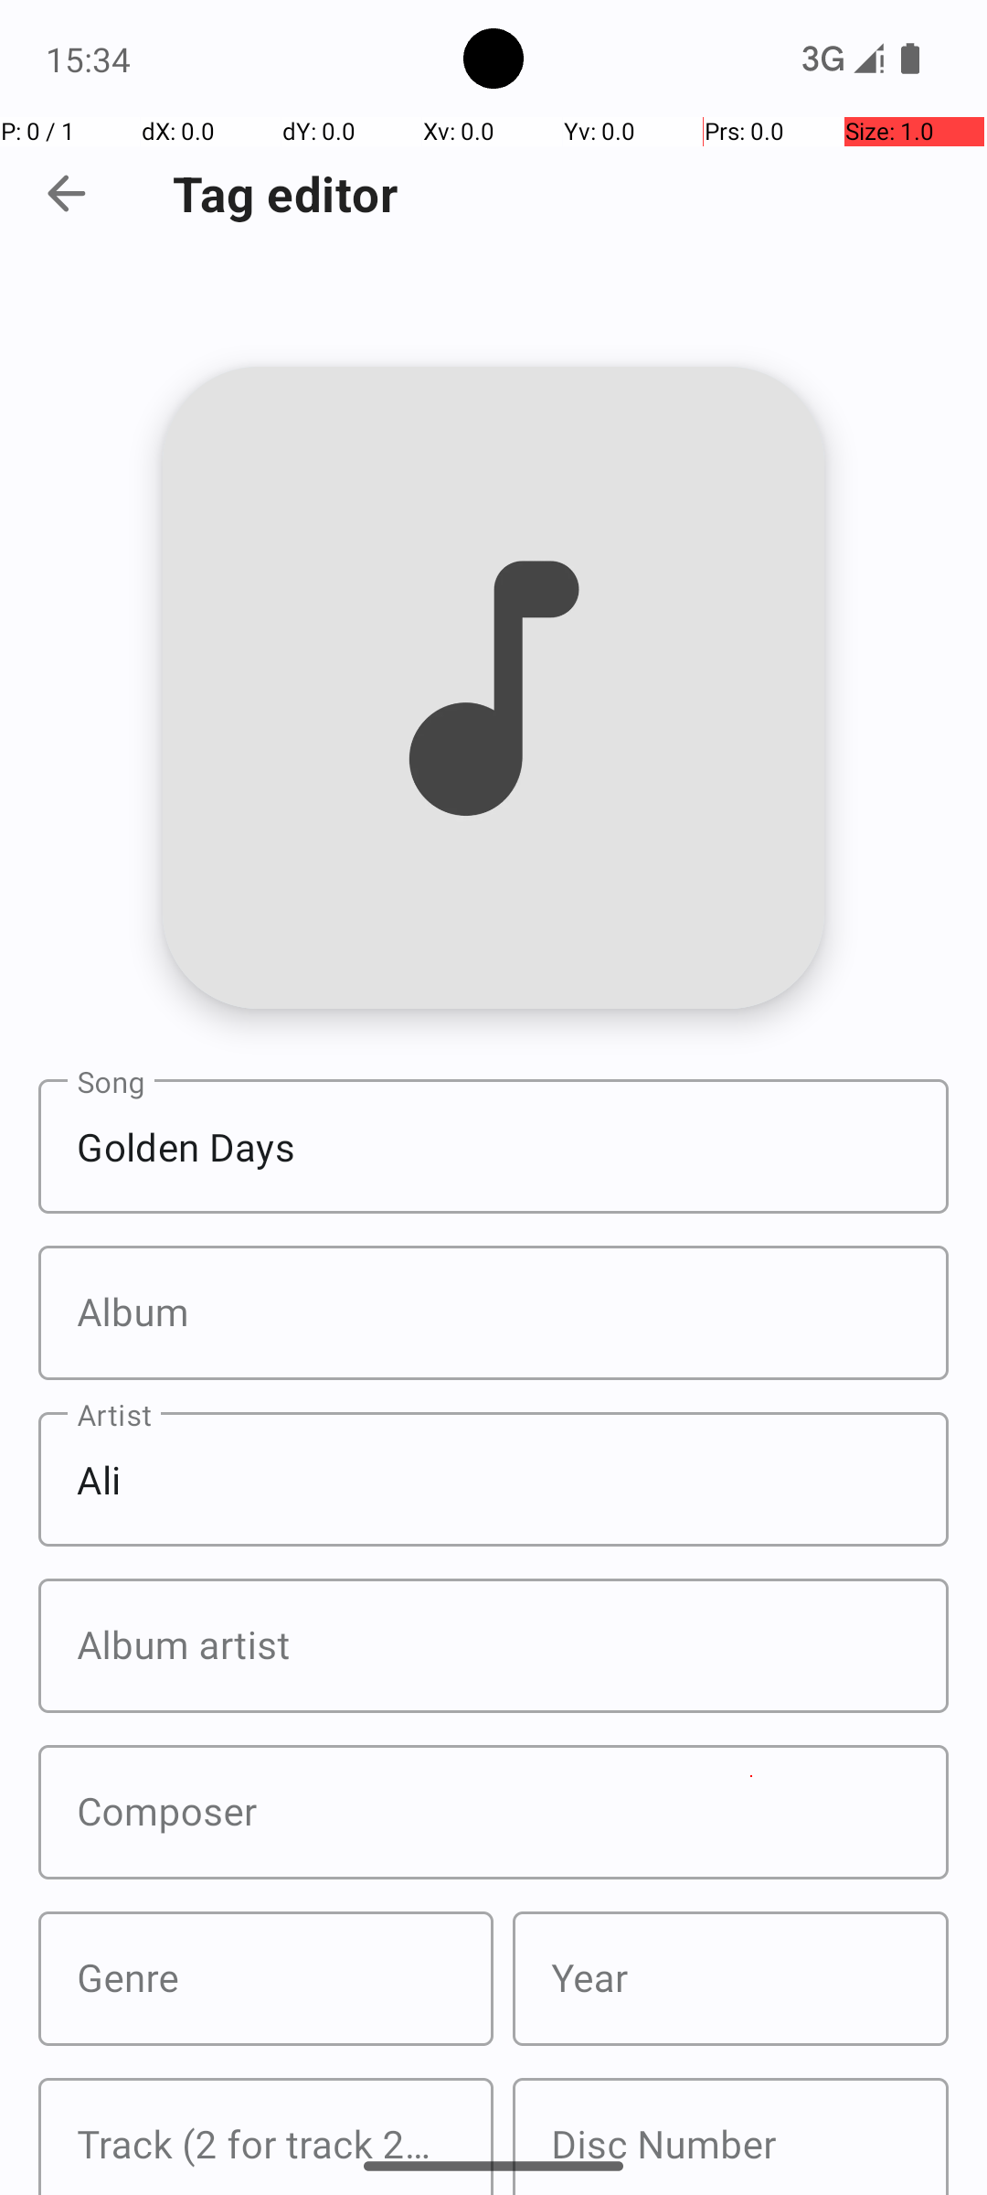 This screenshot has height=2195, width=987. What do you see at coordinates (731, 1979) in the screenshot?
I see `Year` at bounding box center [731, 1979].